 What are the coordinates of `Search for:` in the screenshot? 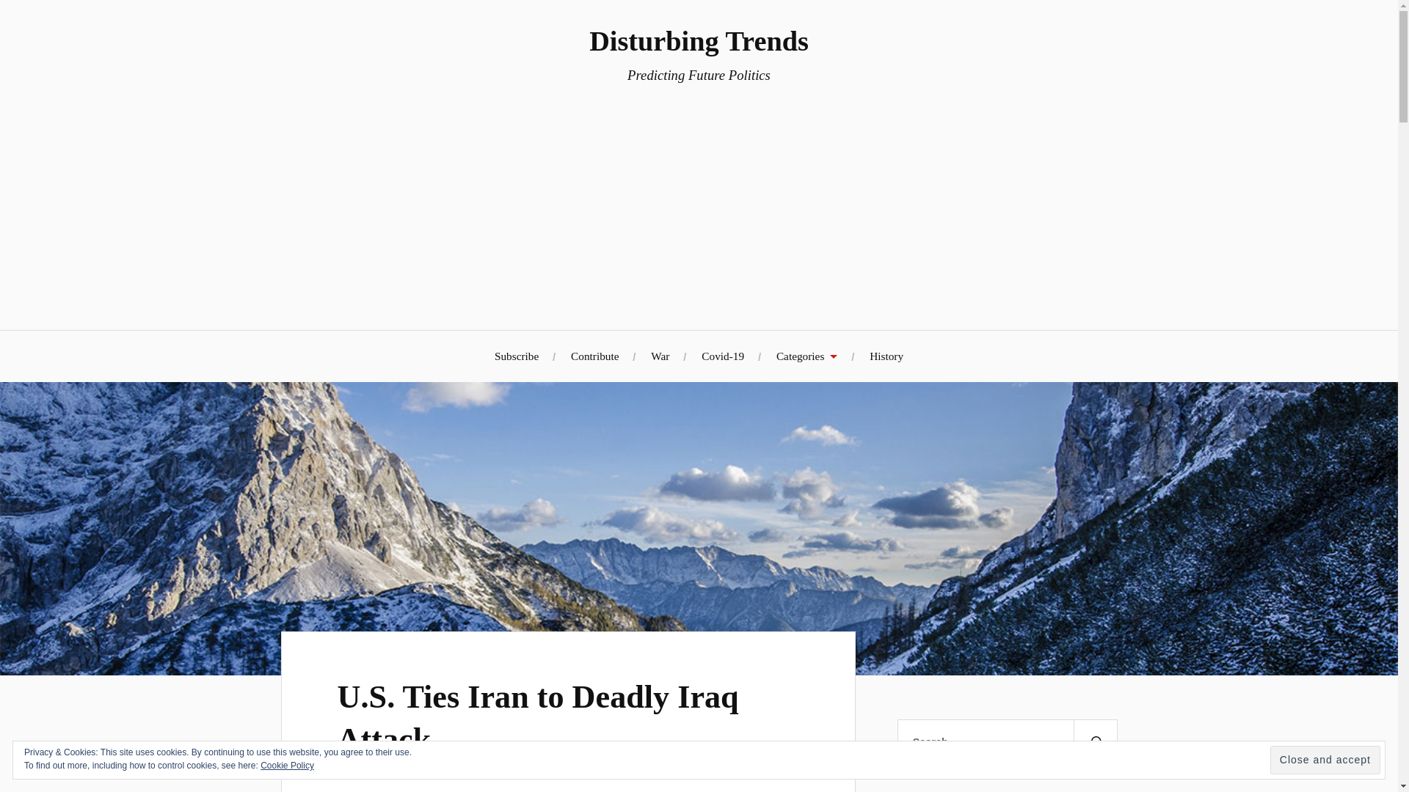 It's located at (1007, 742).